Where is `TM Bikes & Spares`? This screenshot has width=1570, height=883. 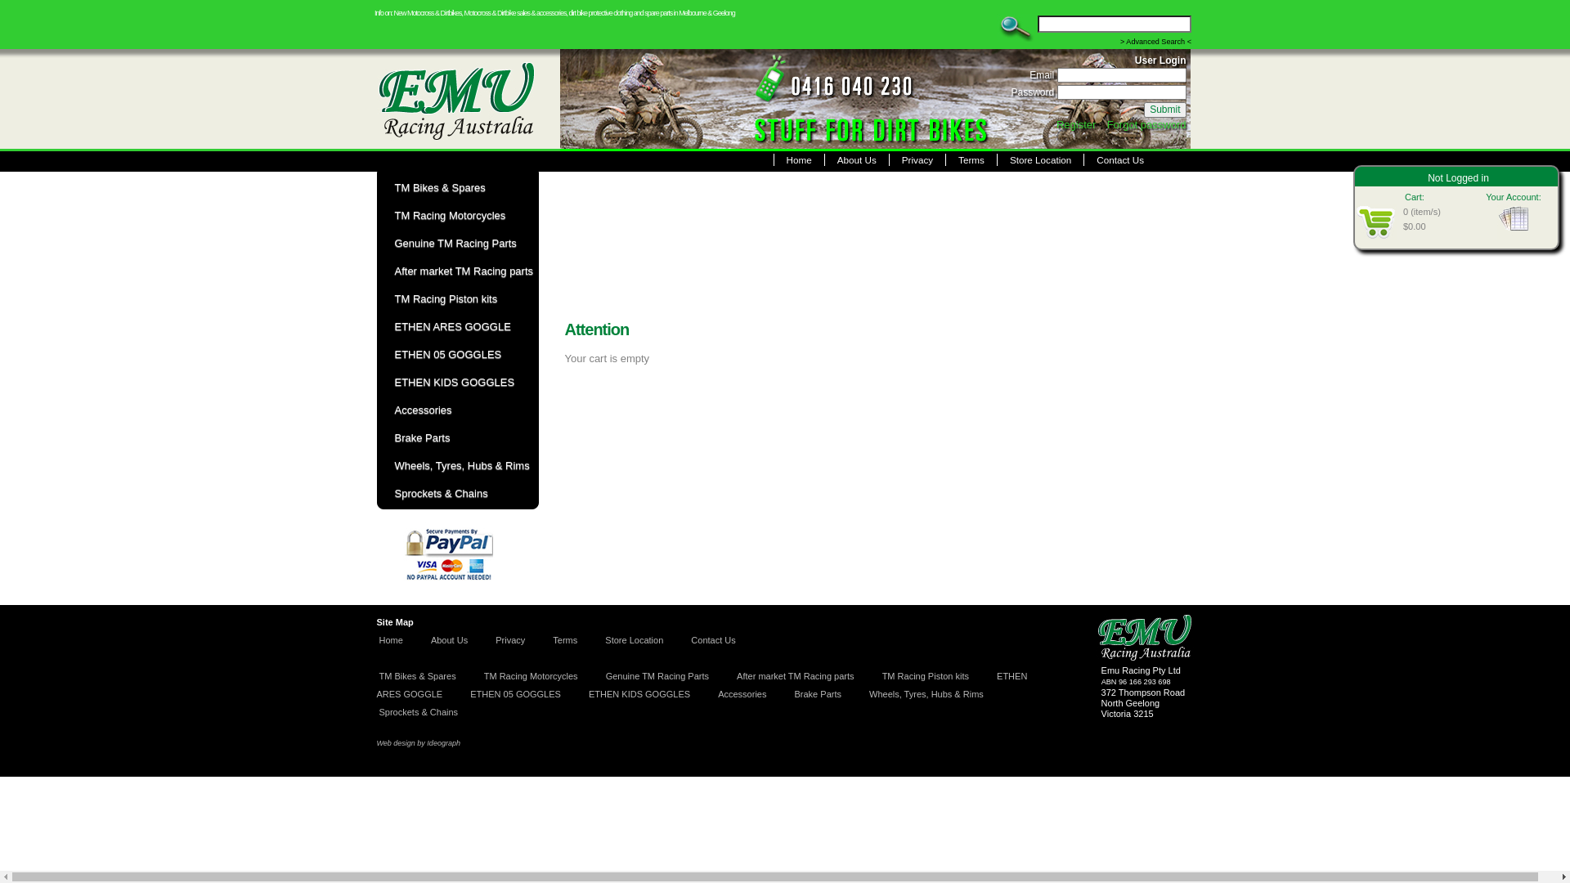 TM Bikes & Spares is located at coordinates (418, 684).